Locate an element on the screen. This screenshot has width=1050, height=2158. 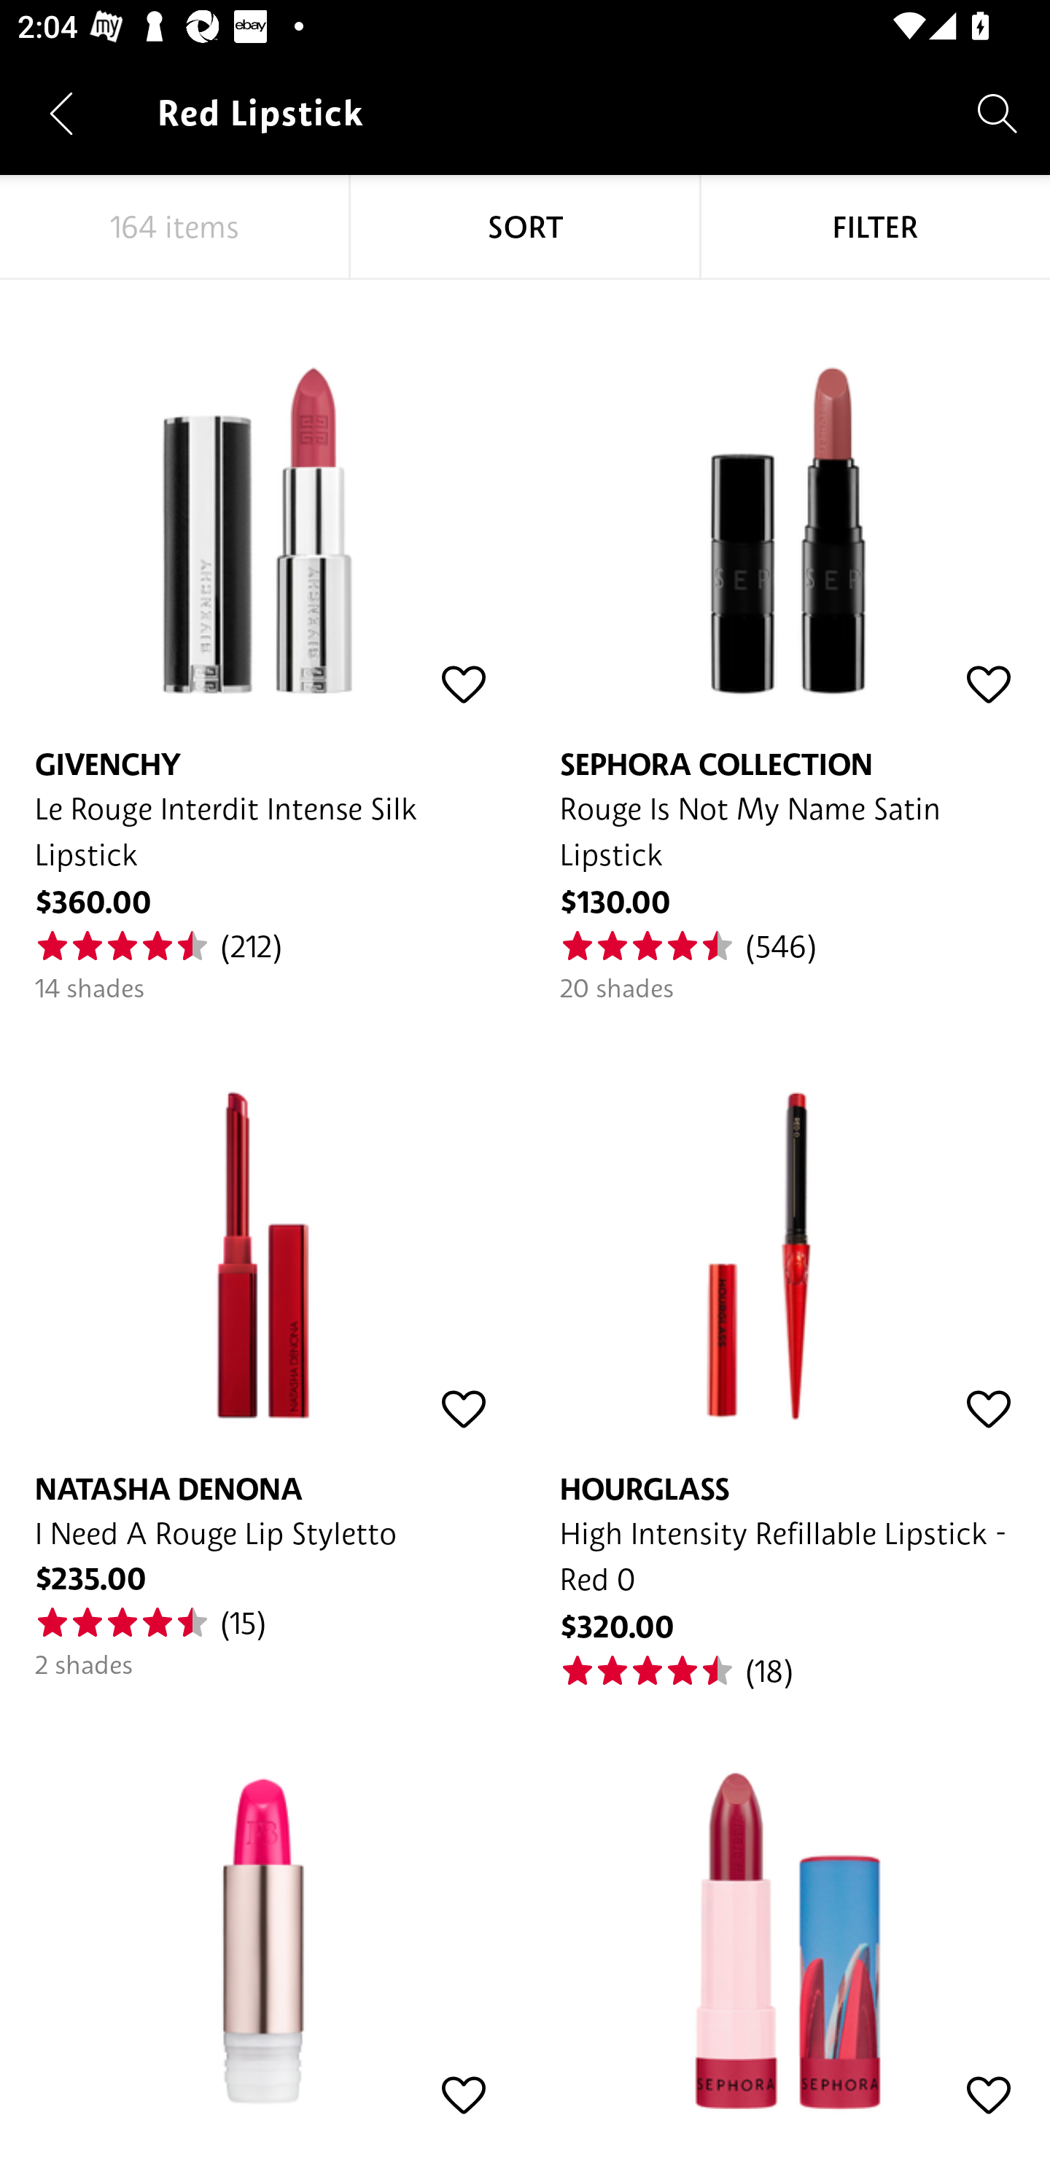
Search is located at coordinates (997, 112).